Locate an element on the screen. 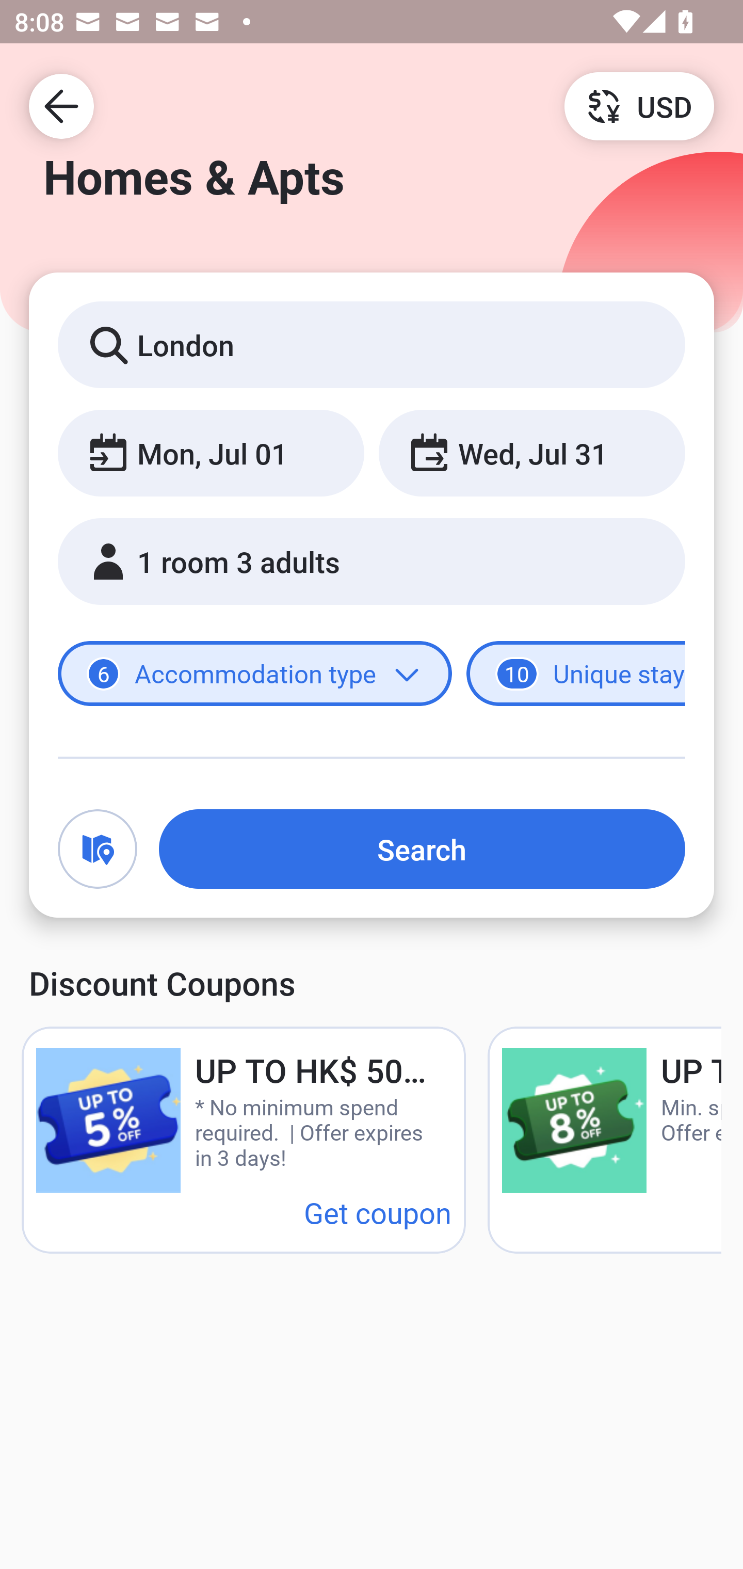  Mon, Jul 01 is located at coordinates (211, 452).